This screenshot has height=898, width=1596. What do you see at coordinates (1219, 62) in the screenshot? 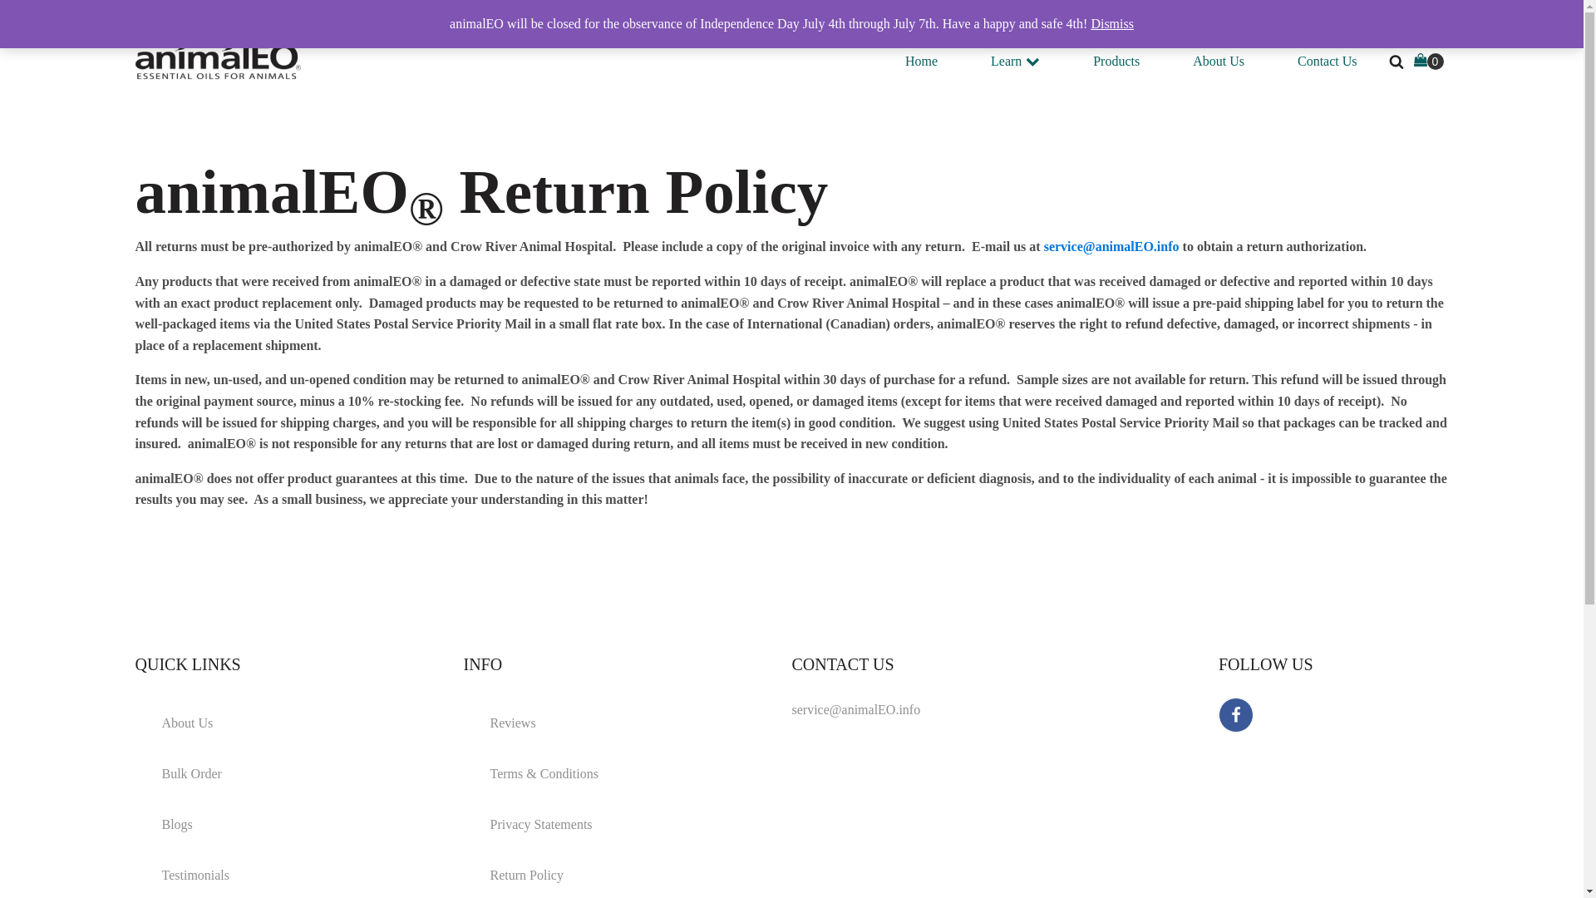
I see `About Us` at bounding box center [1219, 62].